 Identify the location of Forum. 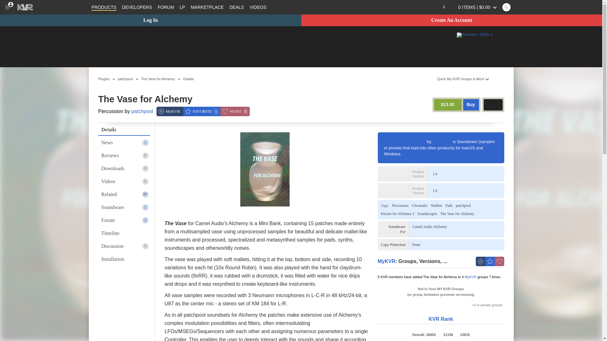
(166, 7).